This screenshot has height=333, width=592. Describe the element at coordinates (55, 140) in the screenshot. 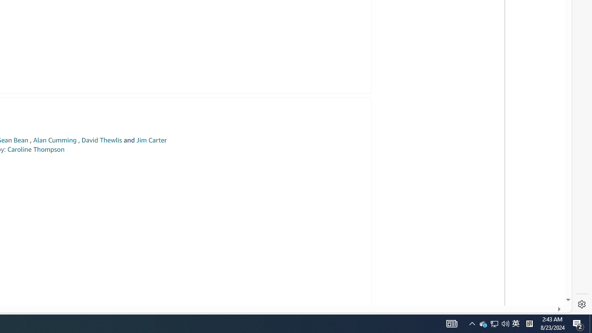

I see `Alan Cumming` at that location.